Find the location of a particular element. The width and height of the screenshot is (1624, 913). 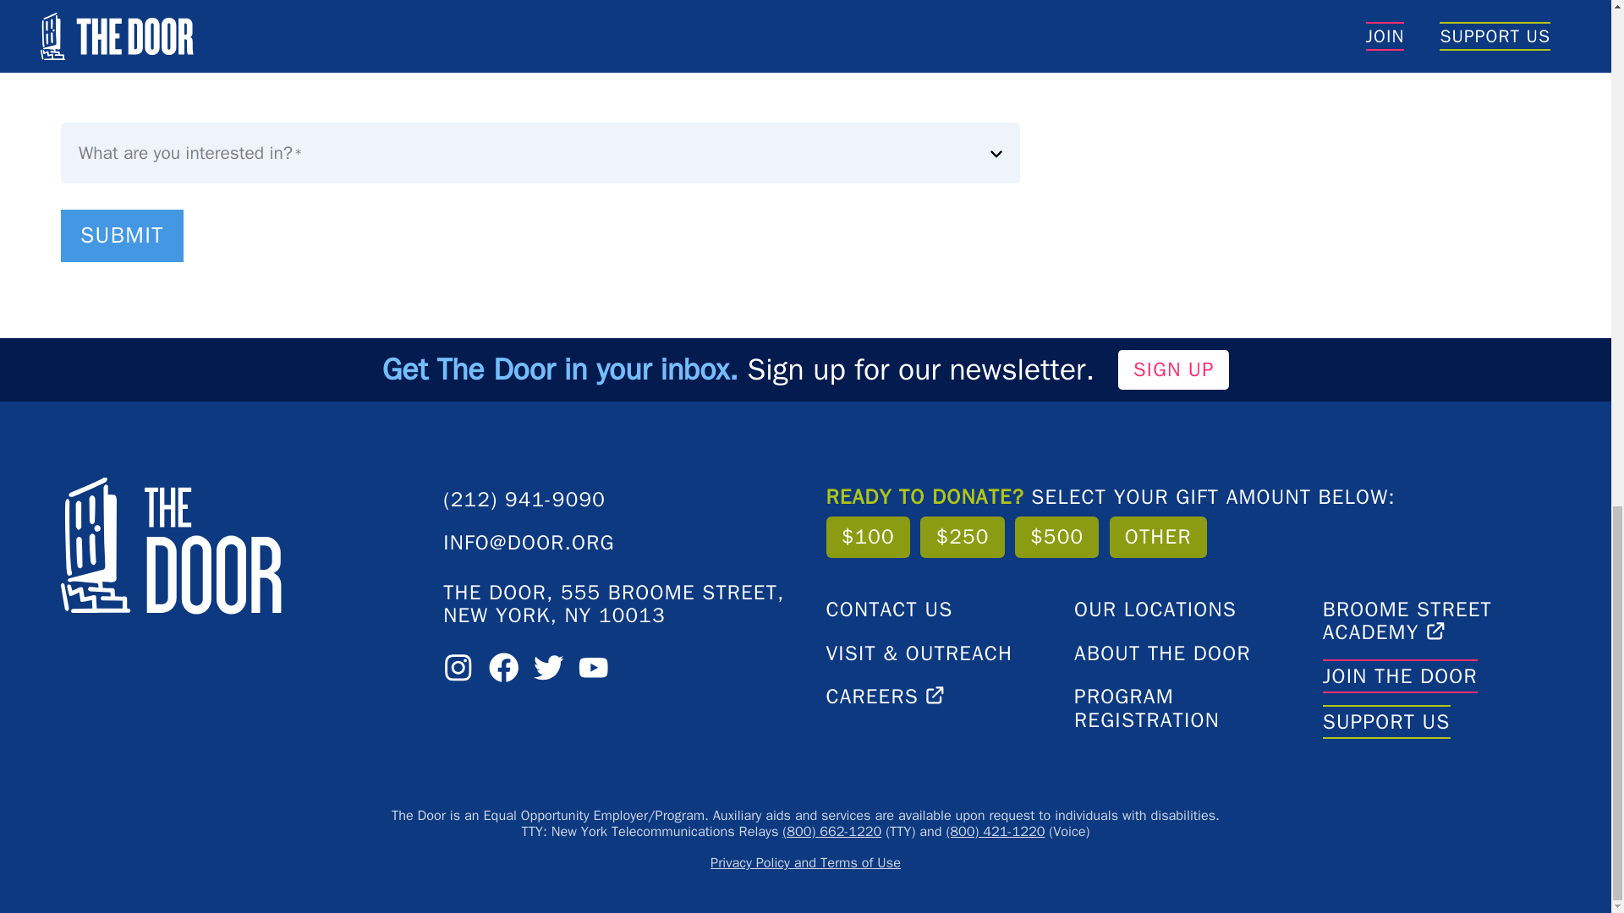

ABOUT THE DOOR is located at coordinates (1162, 653).